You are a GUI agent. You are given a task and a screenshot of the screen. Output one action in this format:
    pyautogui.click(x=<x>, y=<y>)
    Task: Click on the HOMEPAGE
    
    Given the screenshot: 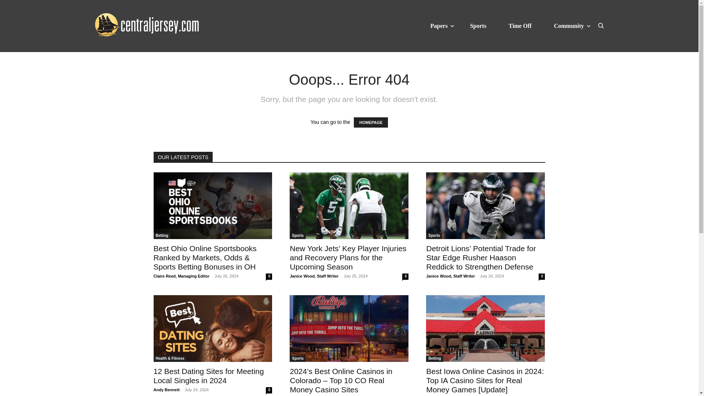 What is the action you would take?
    pyautogui.click(x=371, y=122)
    